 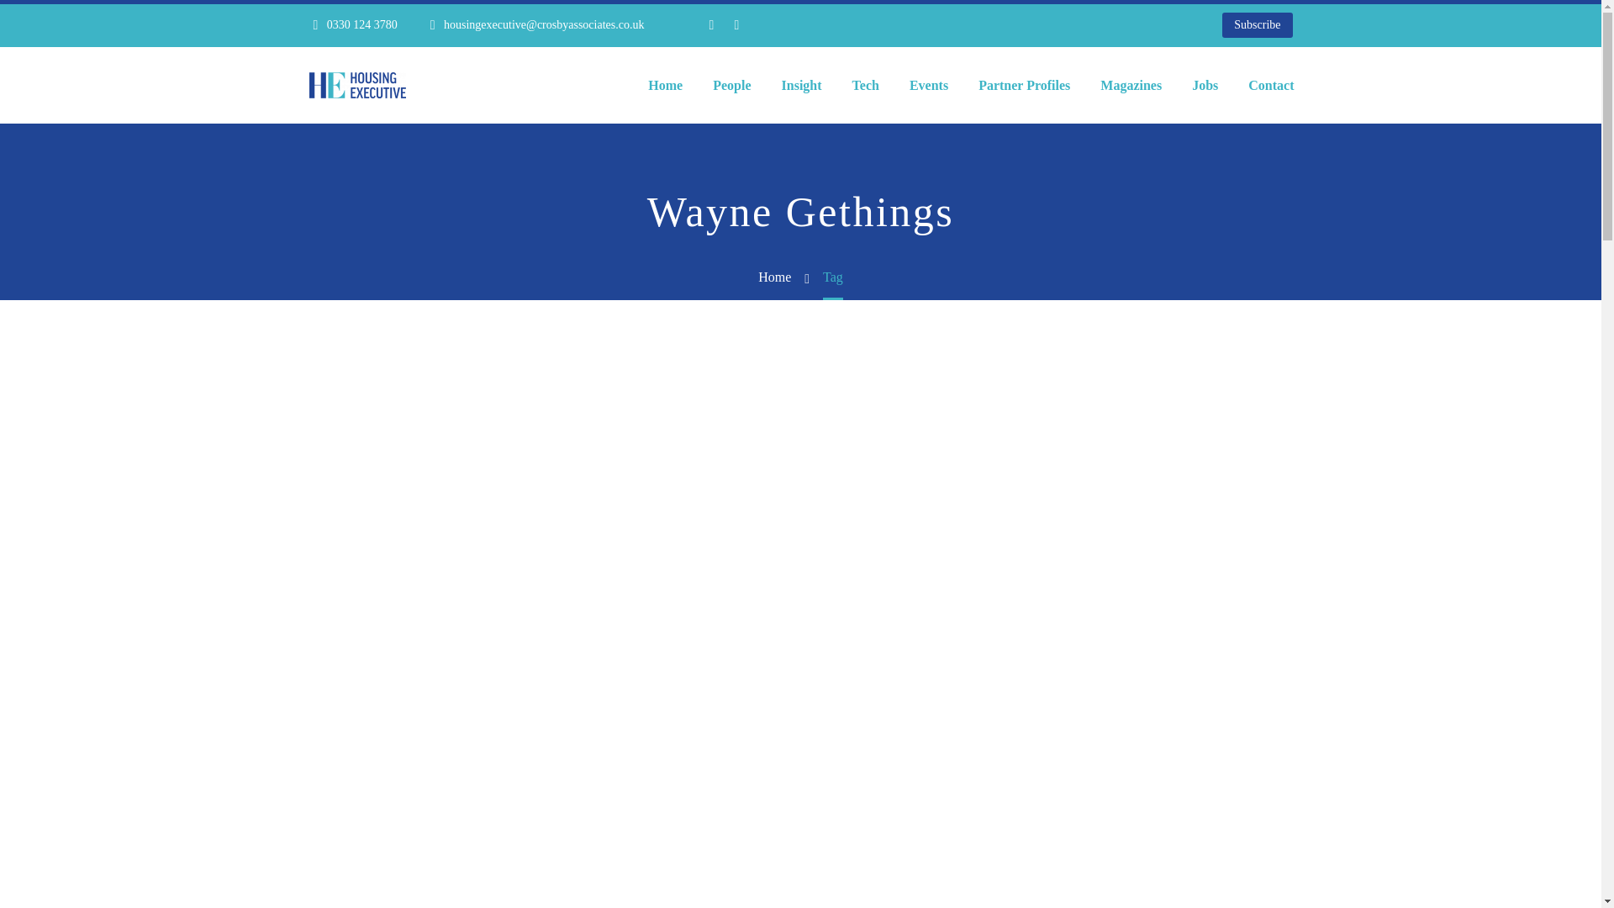 I want to click on Tech, so click(x=866, y=85).